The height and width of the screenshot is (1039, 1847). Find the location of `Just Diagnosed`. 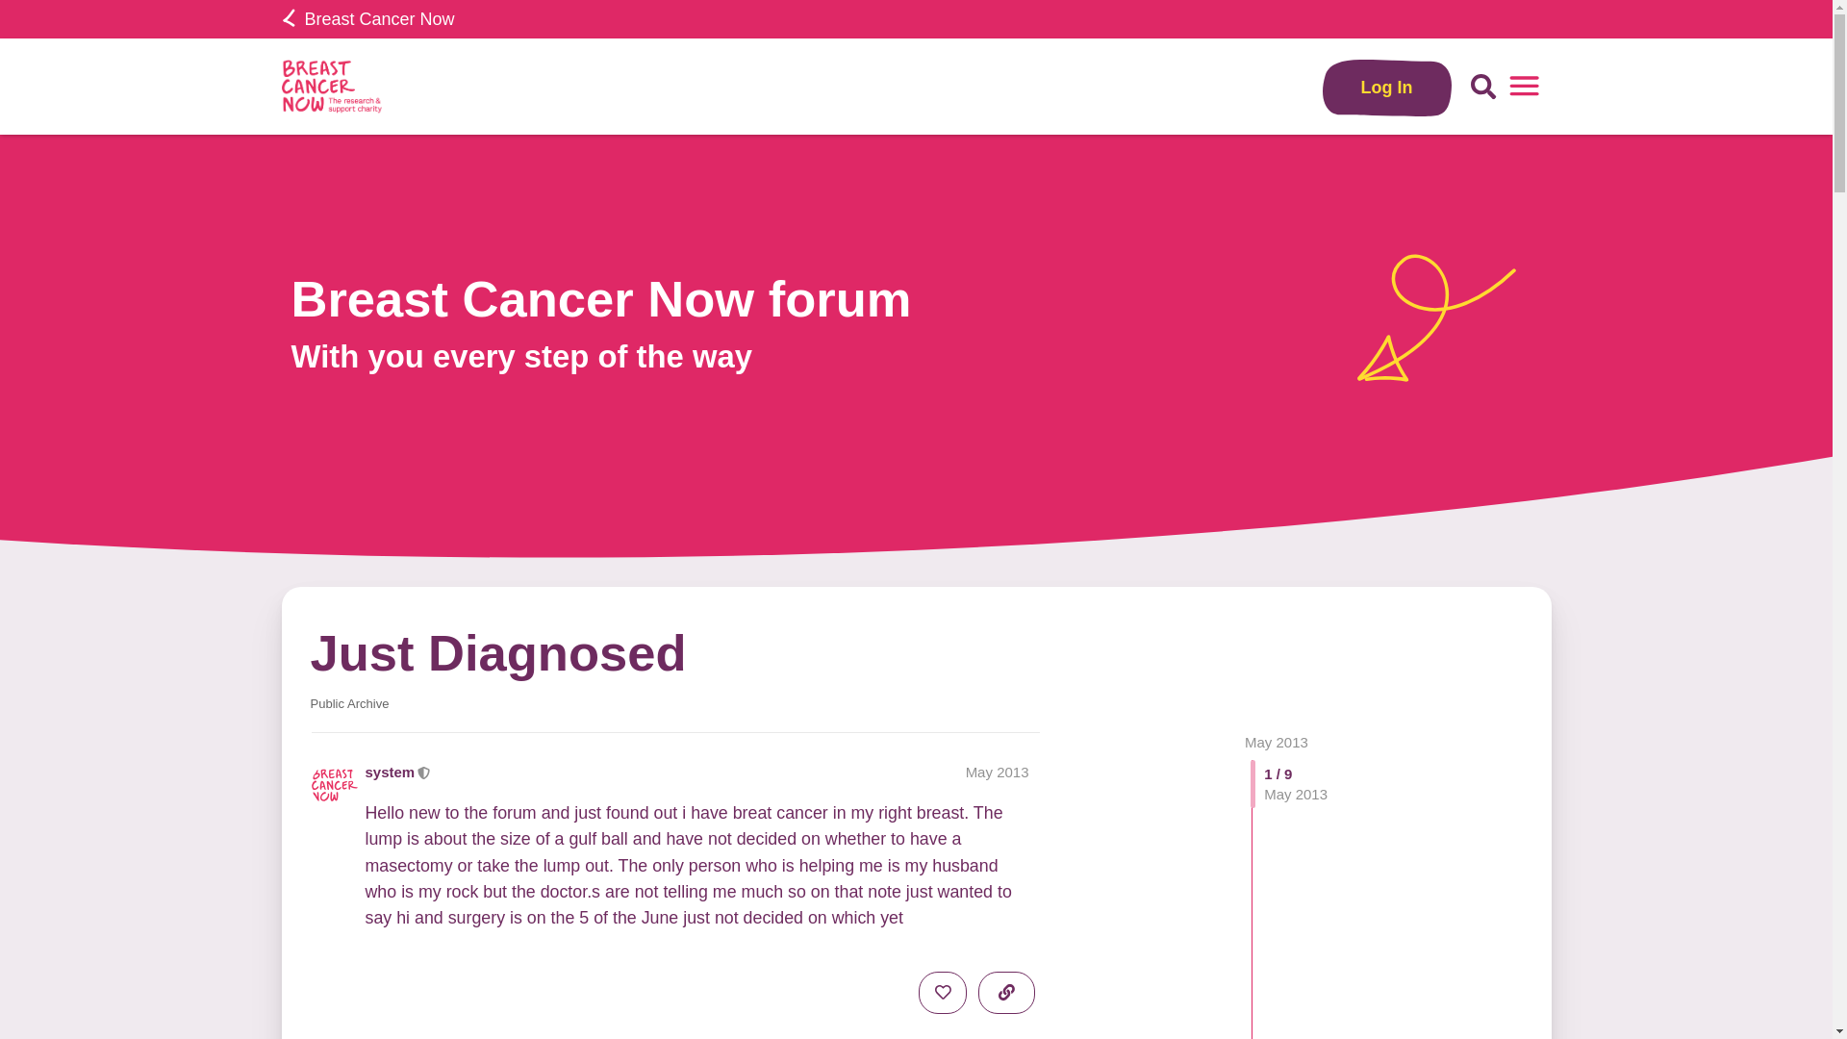

Just Diagnosed is located at coordinates (497, 652).